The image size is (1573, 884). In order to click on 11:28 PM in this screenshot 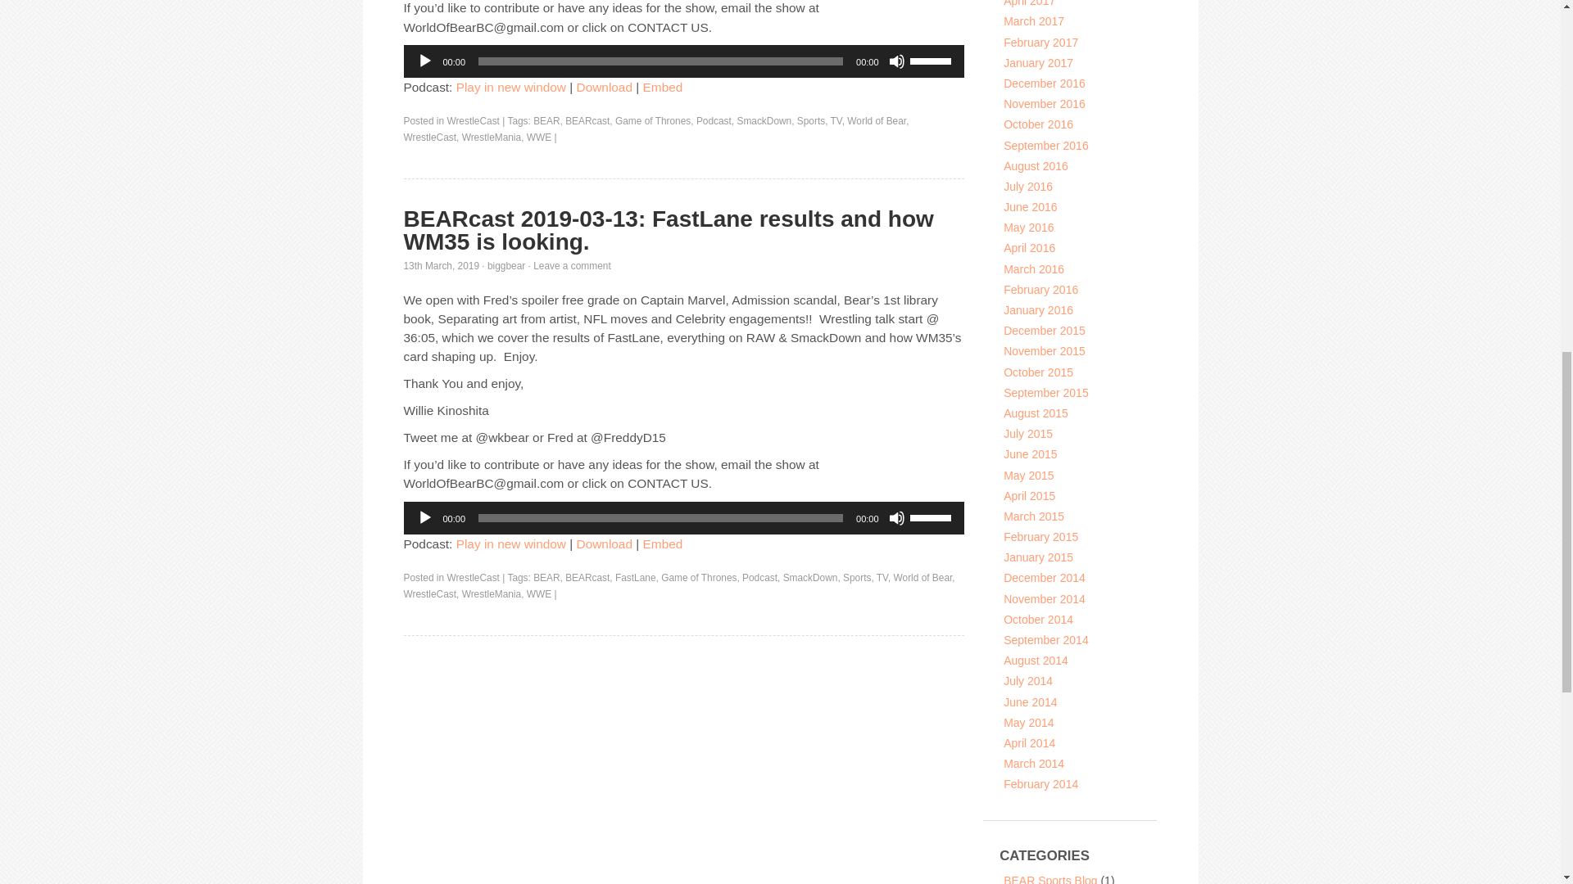, I will do `click(441, 265)`.